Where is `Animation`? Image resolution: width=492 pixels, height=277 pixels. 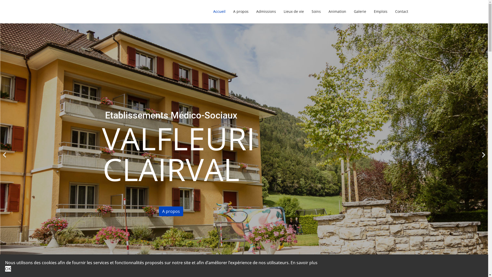 Animation is located at coordinates (337, 12).